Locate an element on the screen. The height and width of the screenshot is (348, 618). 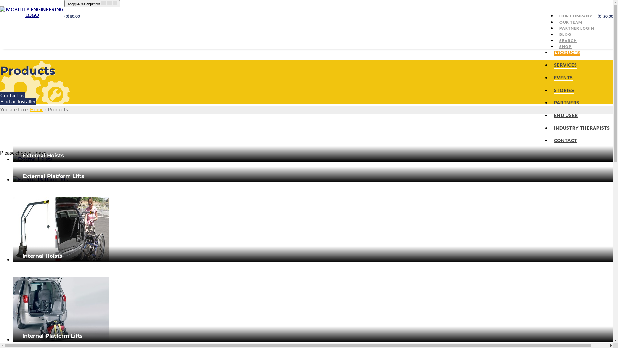
(0) $0.00 is located at coordinates (72, 16).